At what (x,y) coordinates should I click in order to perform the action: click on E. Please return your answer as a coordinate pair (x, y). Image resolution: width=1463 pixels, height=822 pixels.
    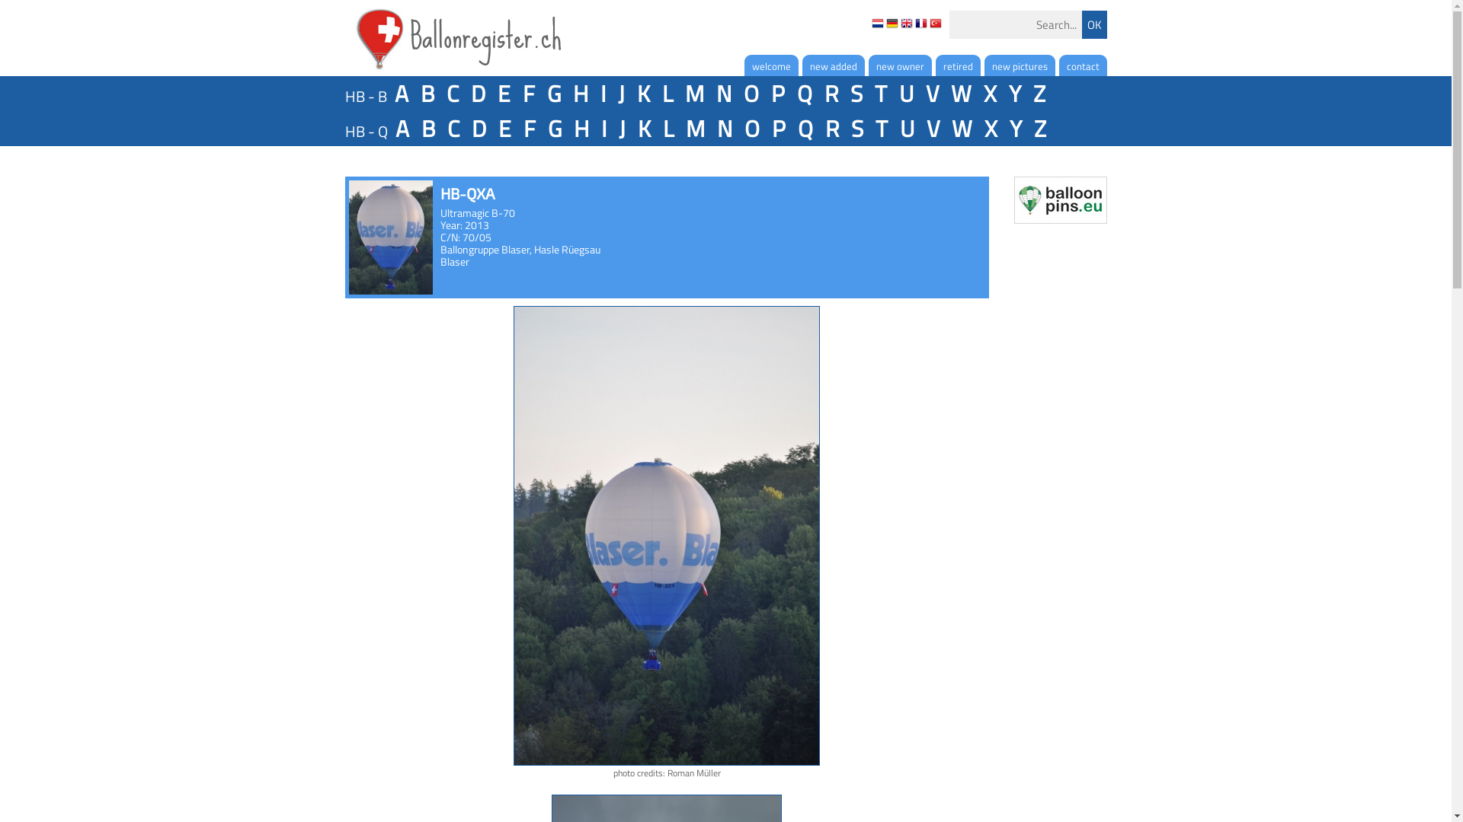
    Looking at the image, I should click on (503, 94).